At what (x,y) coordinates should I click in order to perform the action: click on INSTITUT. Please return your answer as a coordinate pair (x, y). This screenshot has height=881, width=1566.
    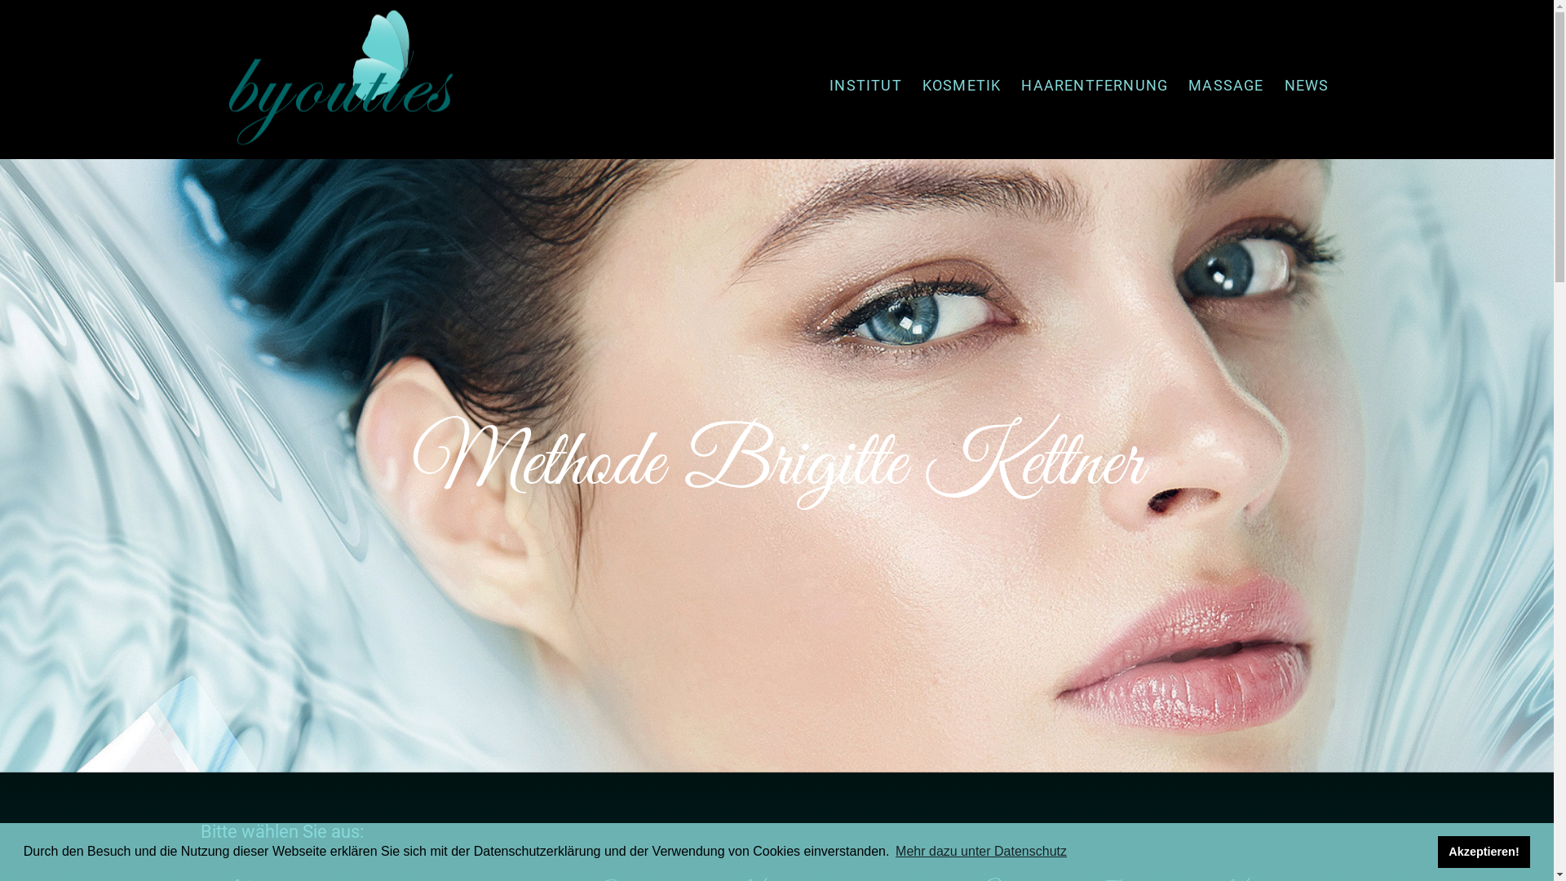
    Looking at the image, I should click on (866, 86).